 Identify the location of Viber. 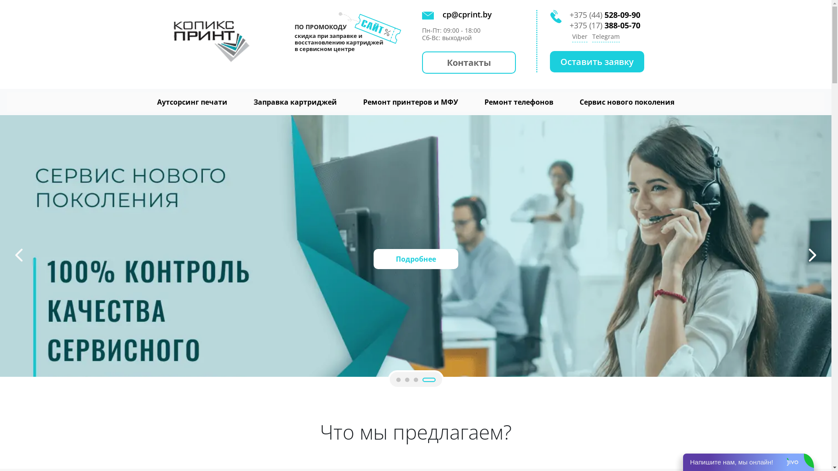
(580, 38).